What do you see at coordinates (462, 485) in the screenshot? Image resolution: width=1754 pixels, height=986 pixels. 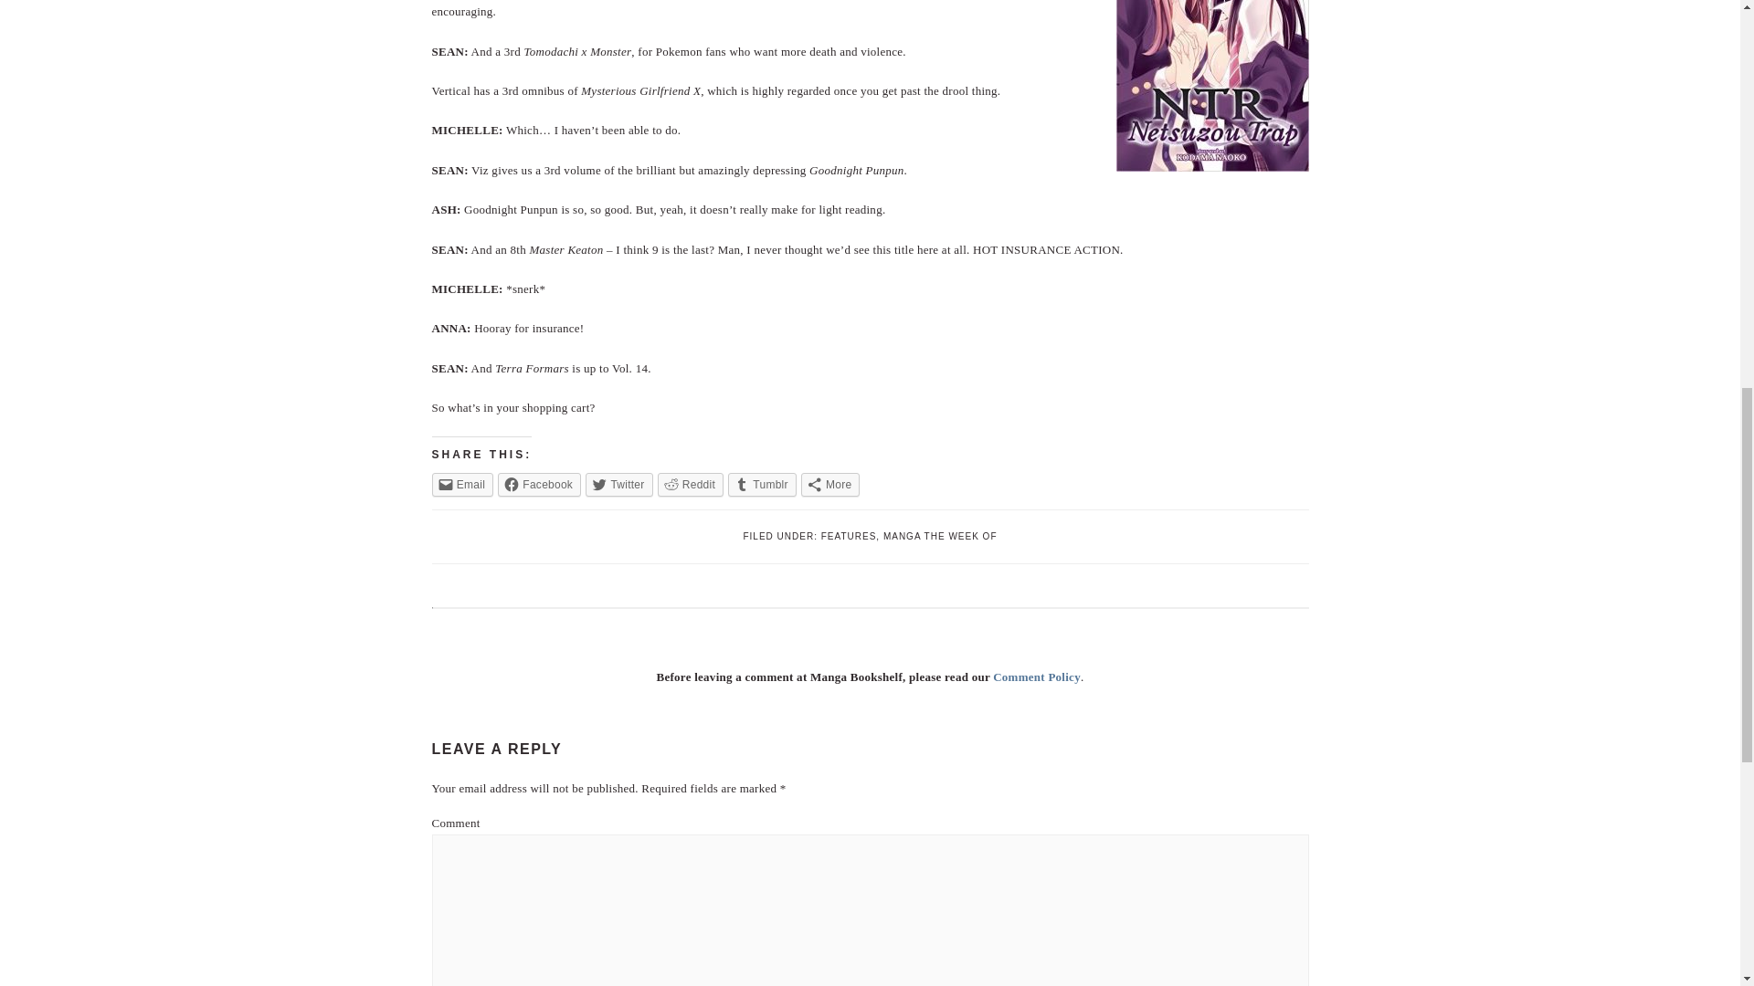 I see `Click to email this to a friend` at bounding box center [462, 485].